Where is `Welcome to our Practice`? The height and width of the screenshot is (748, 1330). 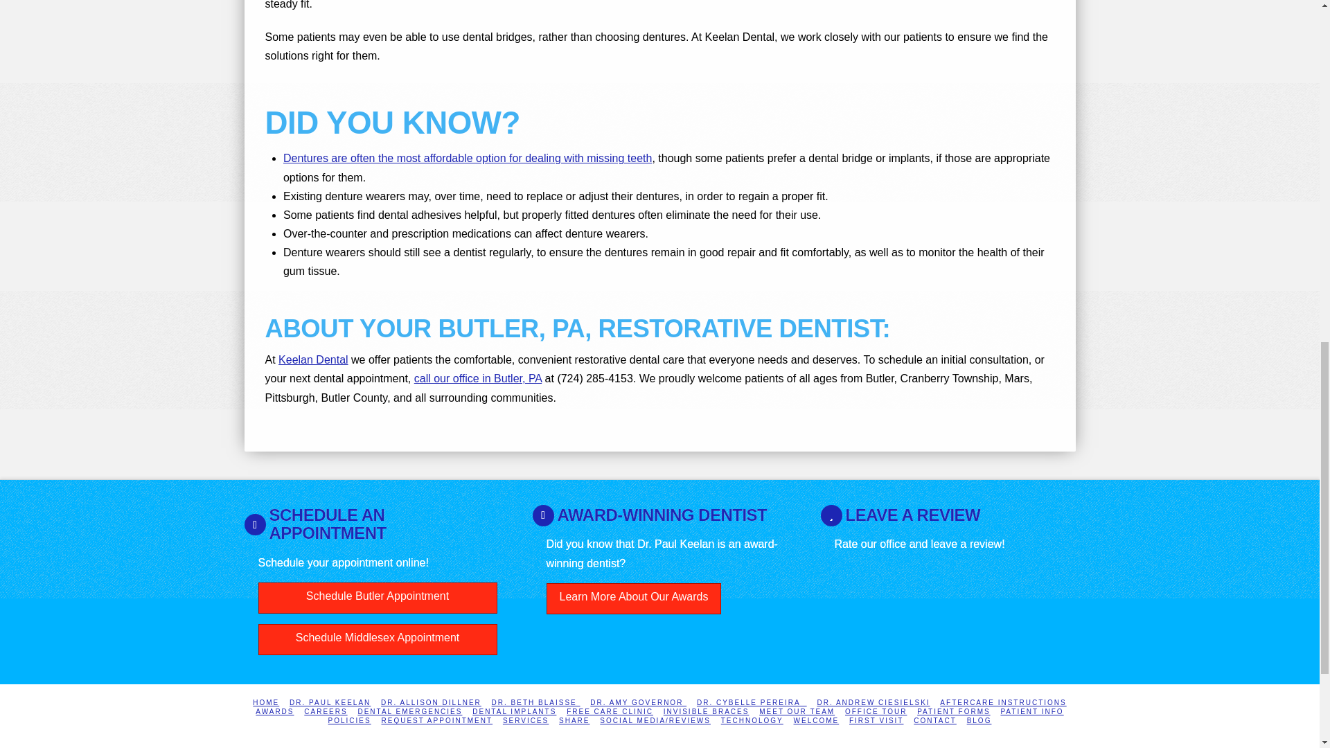
Welcome to our Practice is located at coordinates (816, 720).